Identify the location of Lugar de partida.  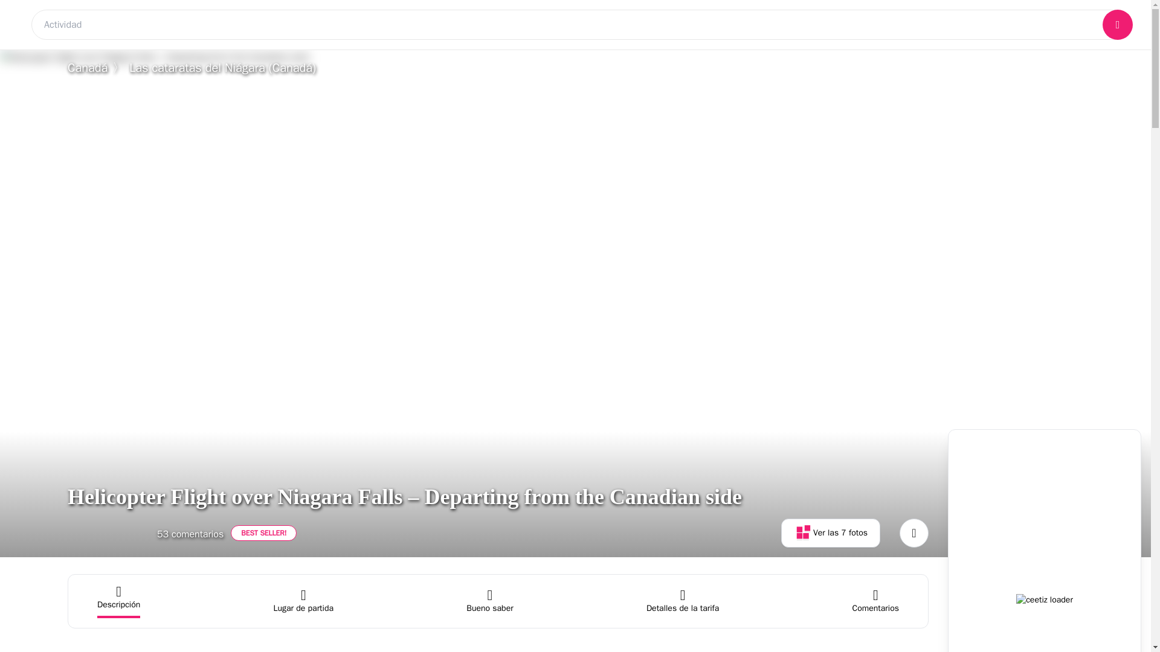
(303, 601).